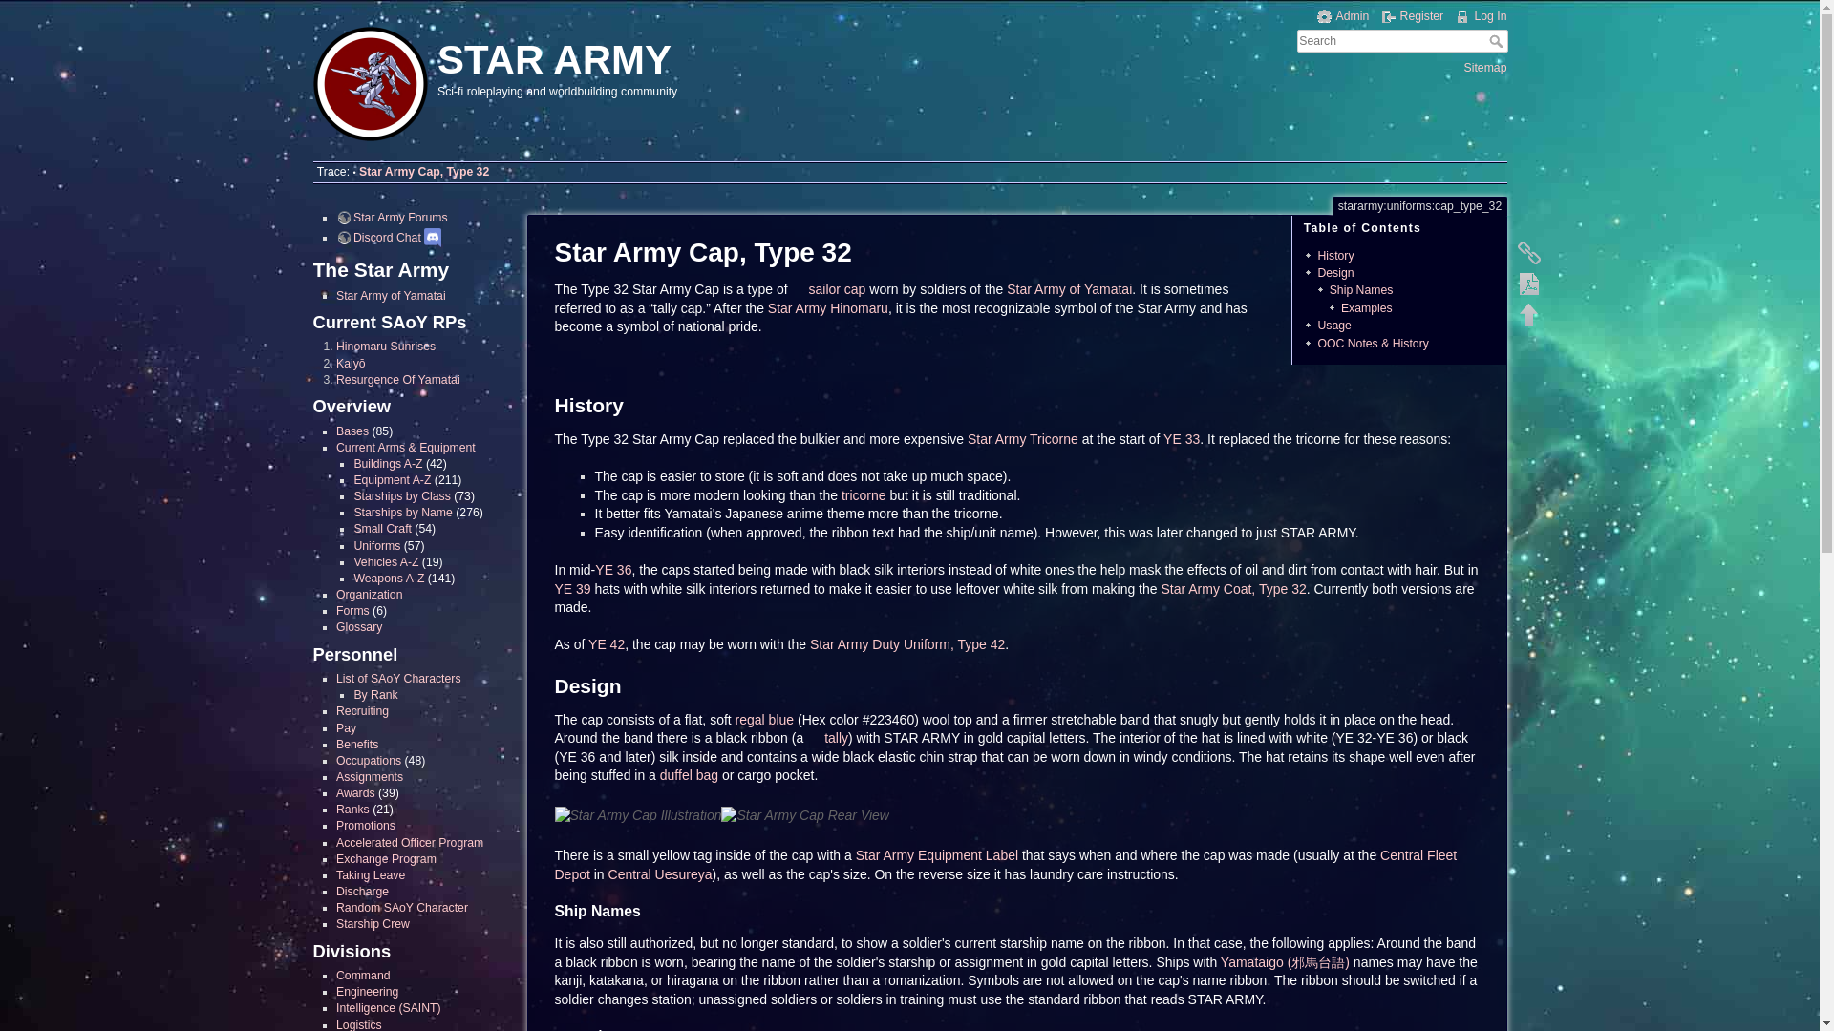 This screenshot has width=1834, height=1031. I want to click on Log In, so click(1480, 15).